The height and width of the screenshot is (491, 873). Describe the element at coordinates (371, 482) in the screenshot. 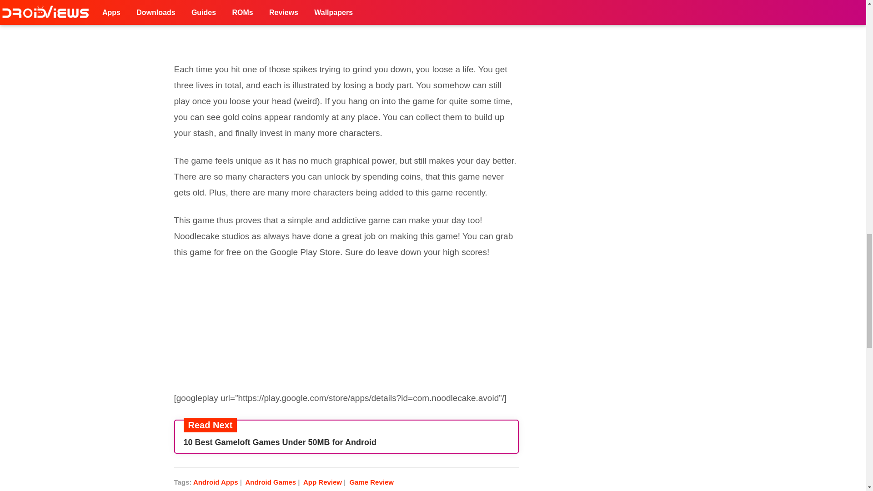

I see `Game Review` at that location.